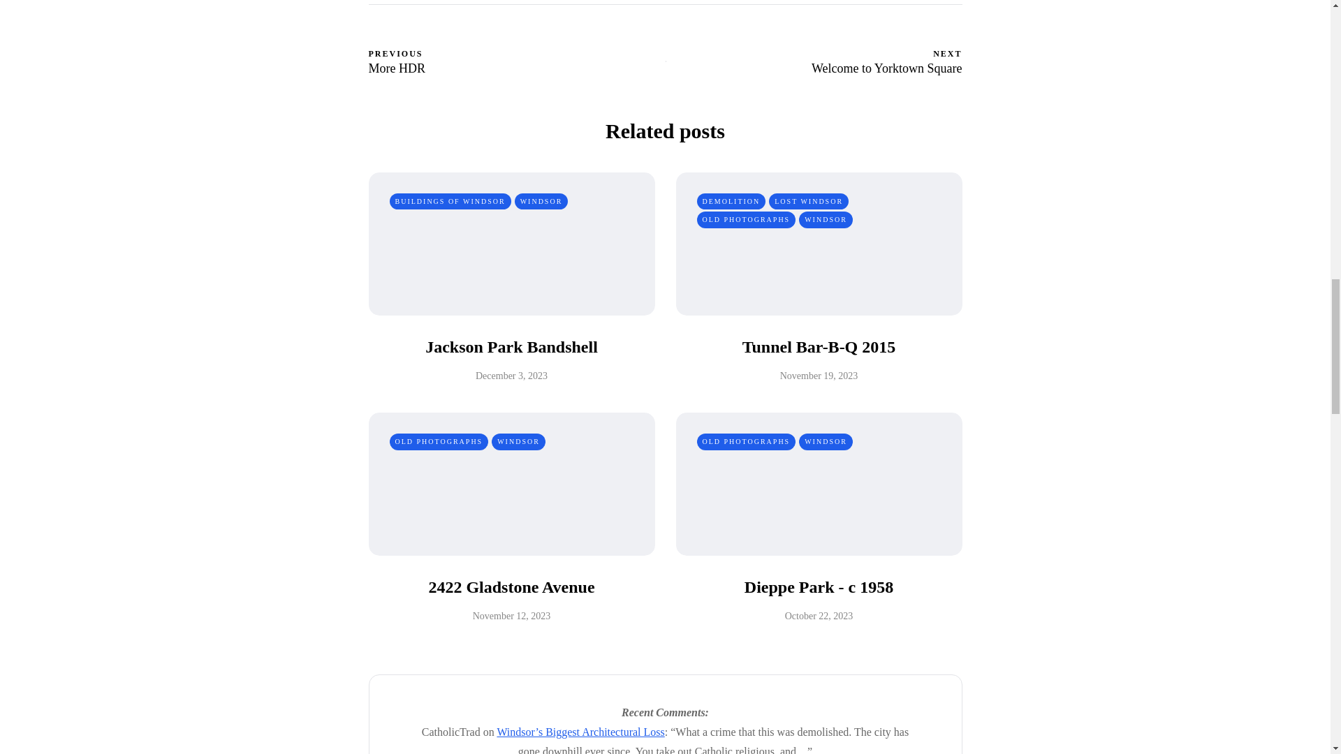 The width and height of the screenshot is (1341, 754). Describe the element at coordinates (809, 201) in the screenshot. I see `WINDSOR` at that location.